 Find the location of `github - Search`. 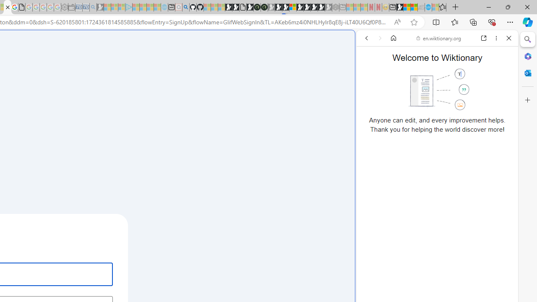

github - Search is located at coordinates (185, 8).